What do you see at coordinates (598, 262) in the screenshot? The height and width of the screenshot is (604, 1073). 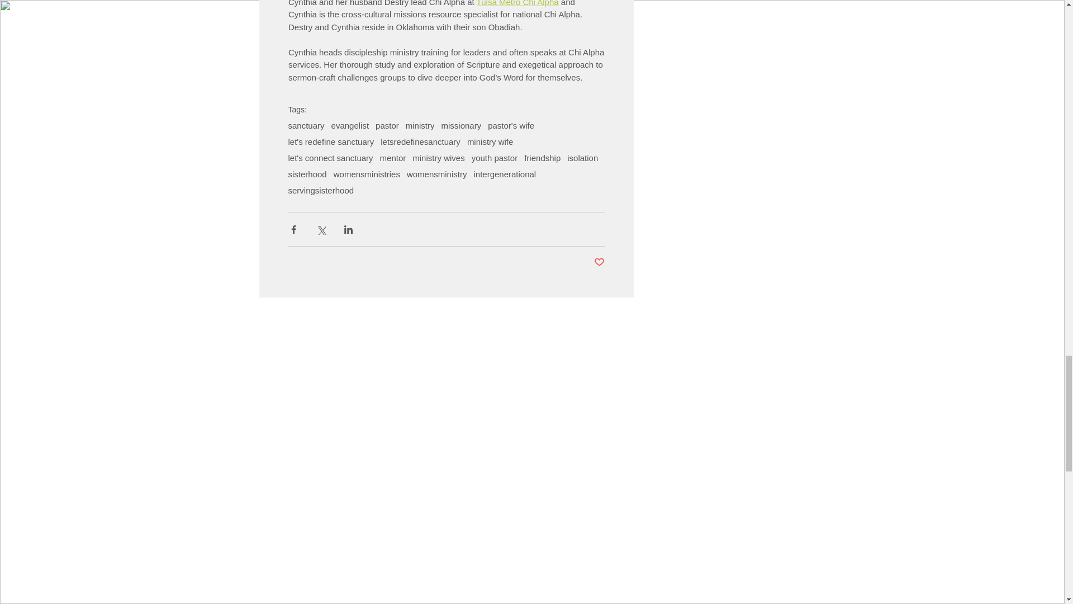 I see `Post not marked as liked` at bounding box center [598, 262].